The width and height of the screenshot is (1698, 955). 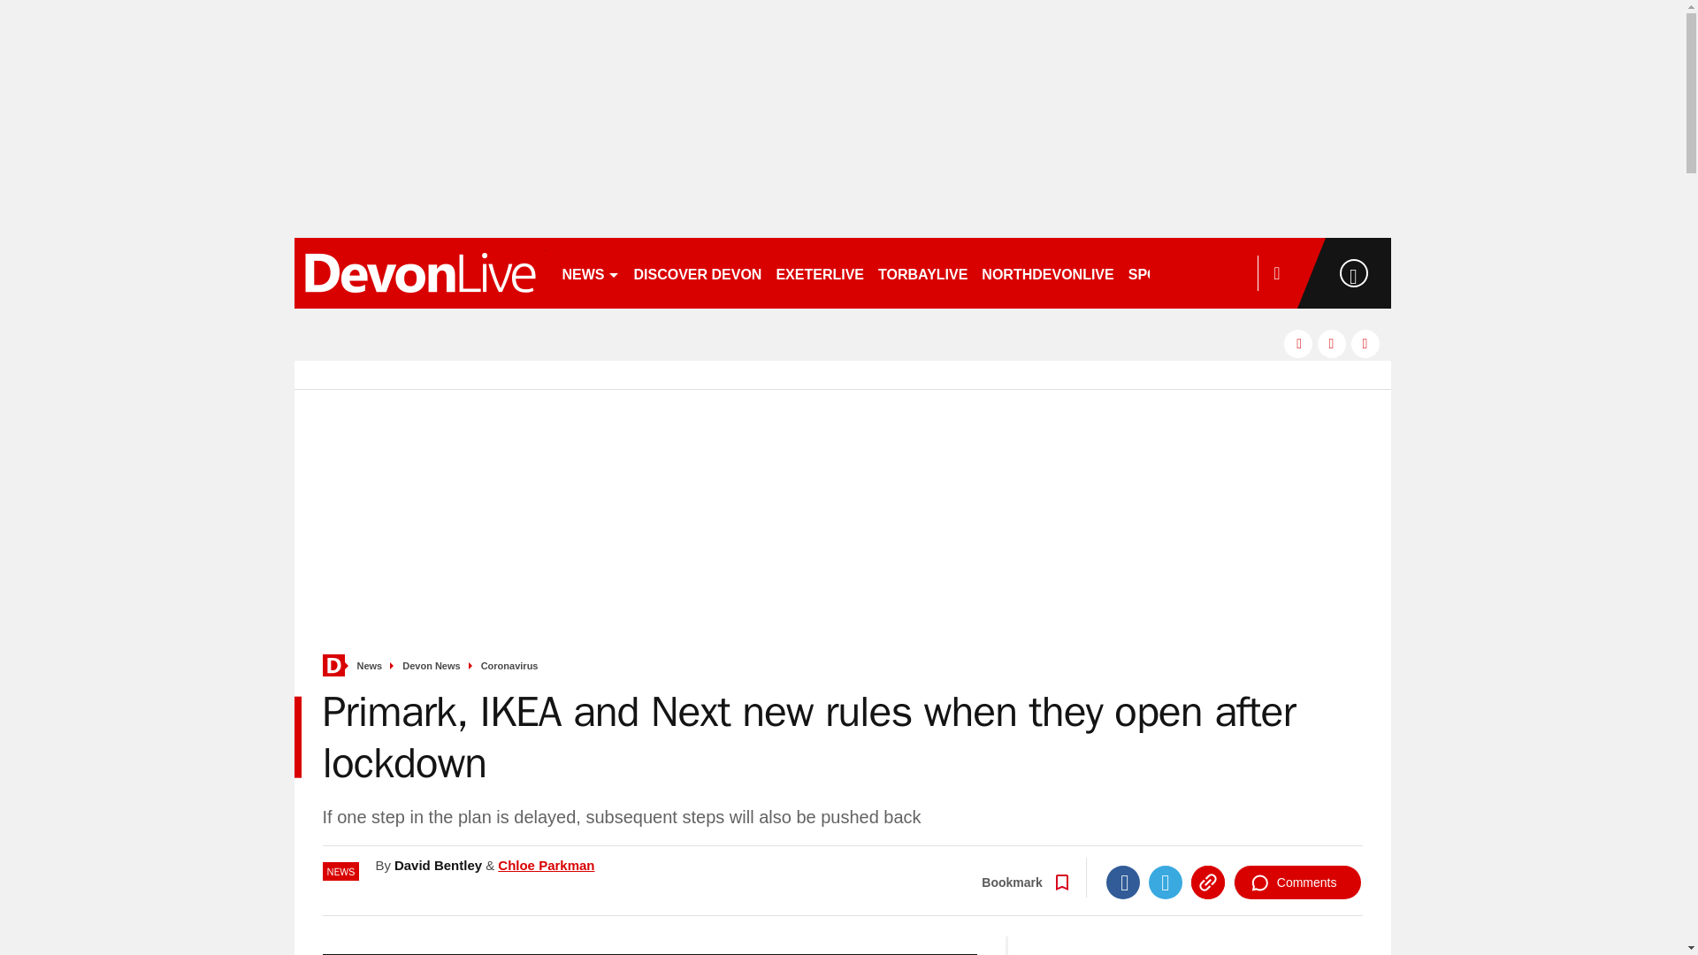 I want to click on facebook, so click(x=1298, y=343).